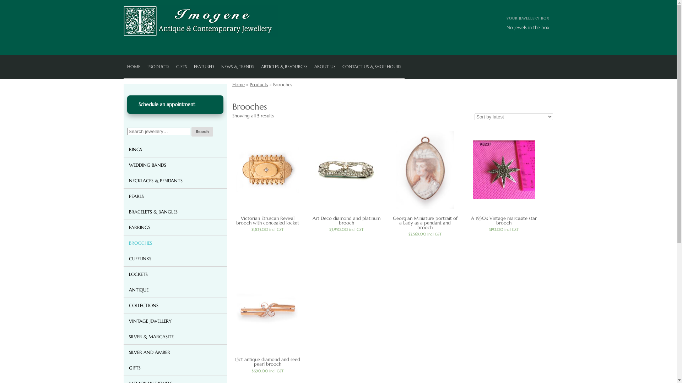  I want to click on Home, so click(239, 84).